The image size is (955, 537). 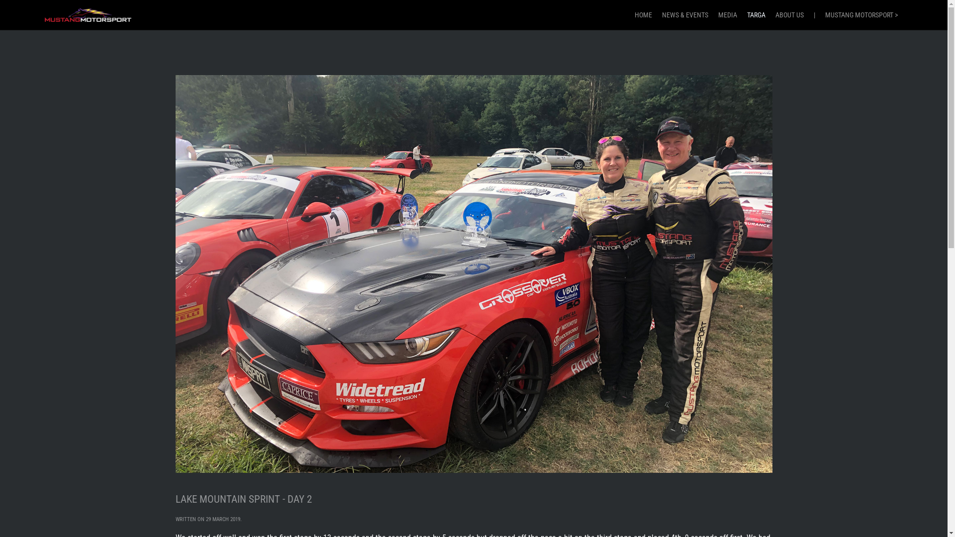 What do you see at coordinates (861, 15) in the screenshot?
I see `MUSTANG MOTORSPORT >` at bounding box center [861, 15].